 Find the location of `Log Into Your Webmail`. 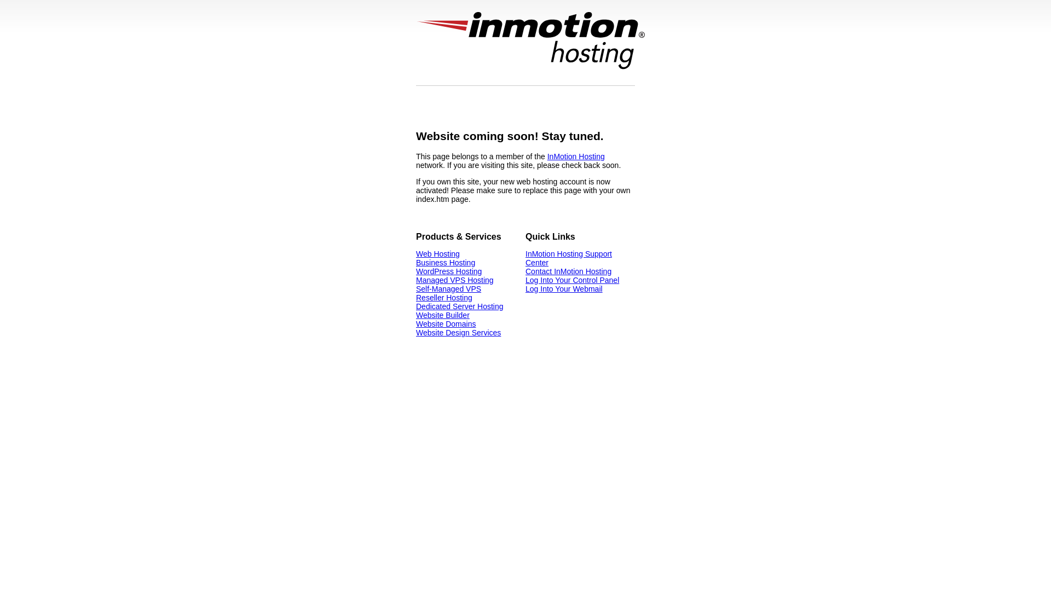

Log Into Your Webmail is located at coordinates (564, 289).